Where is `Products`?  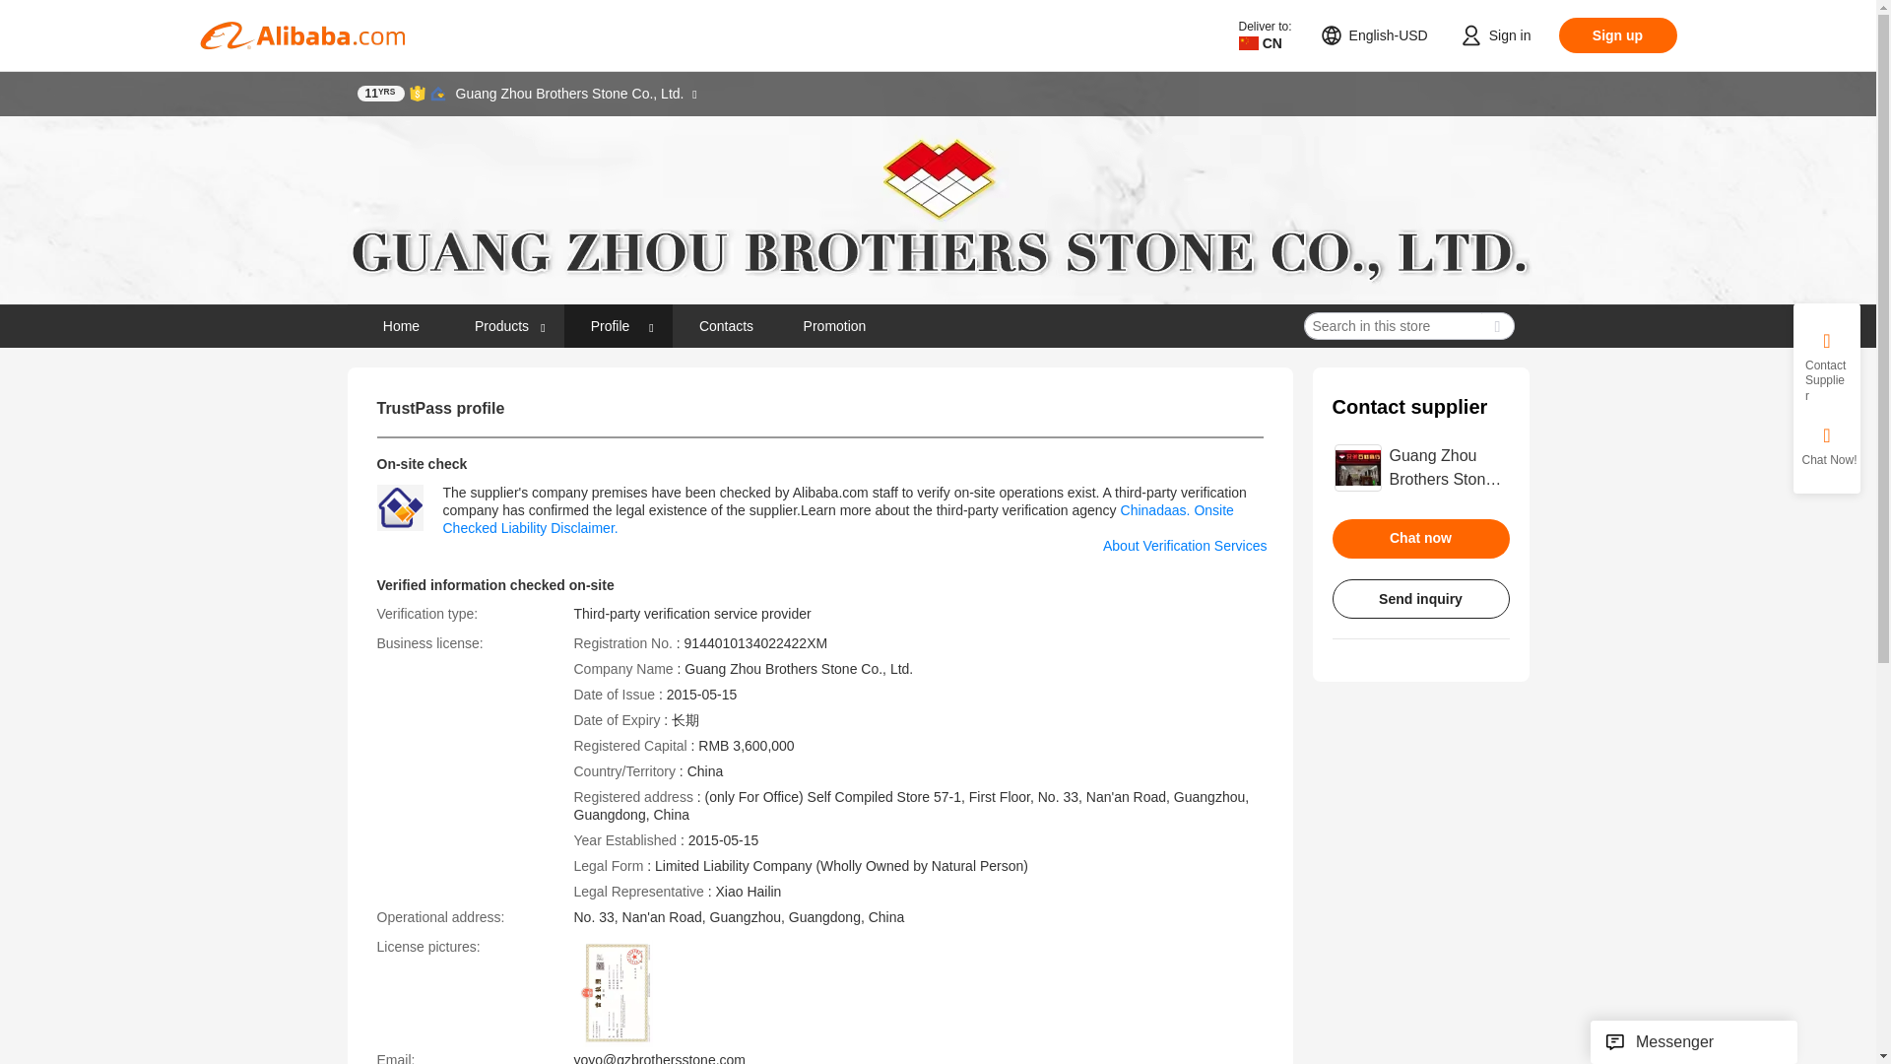 Products is located at coordinates (509, 325).